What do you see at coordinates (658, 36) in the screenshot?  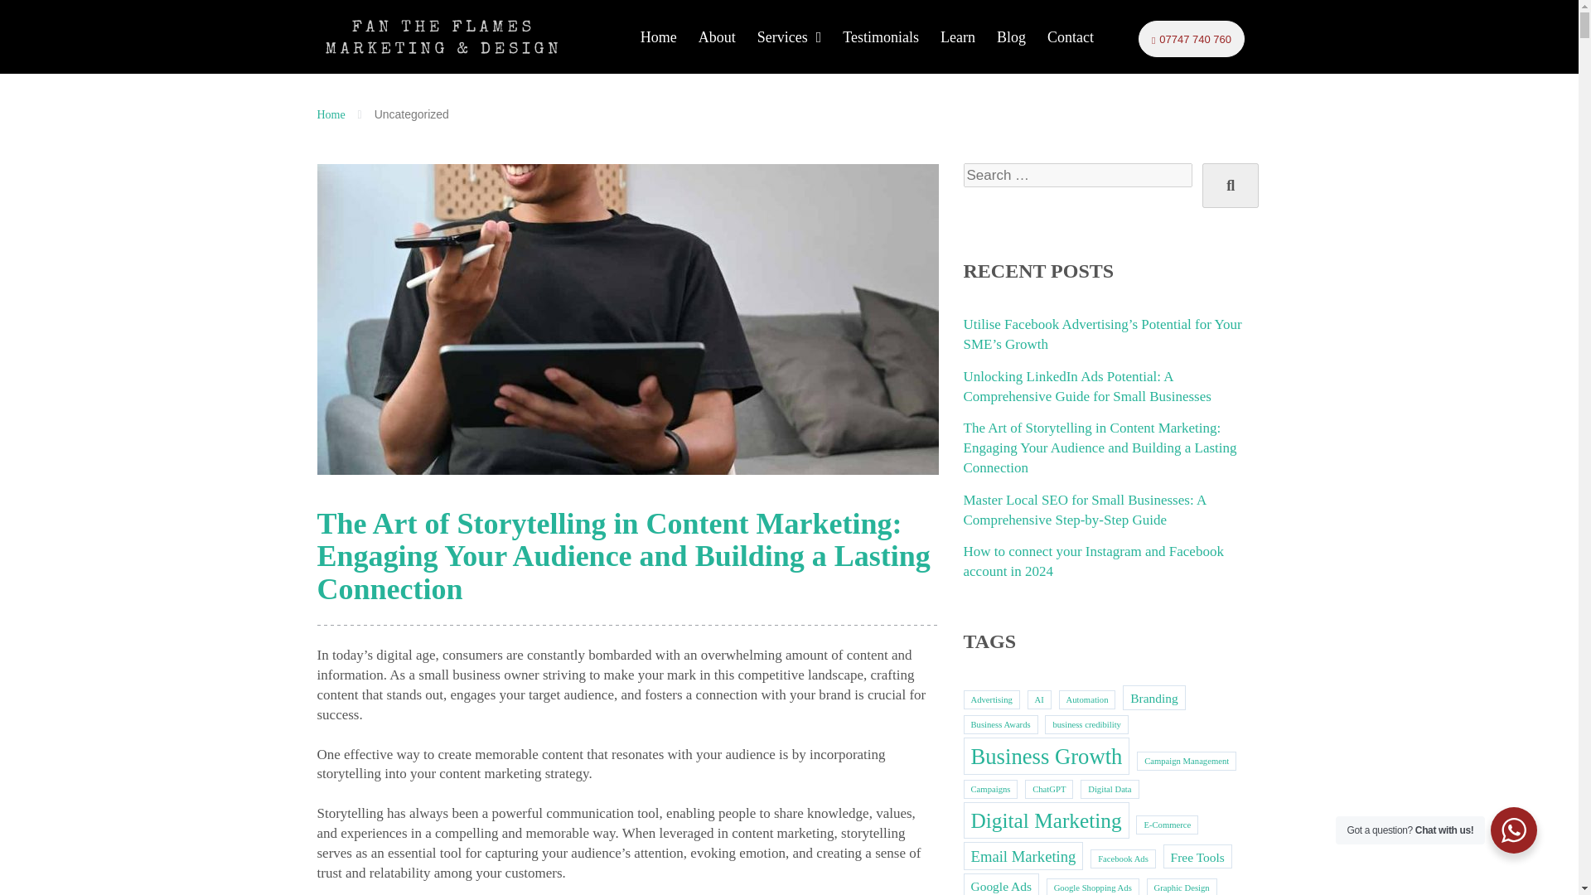 I see `Home` at bounding box center [658, 36].